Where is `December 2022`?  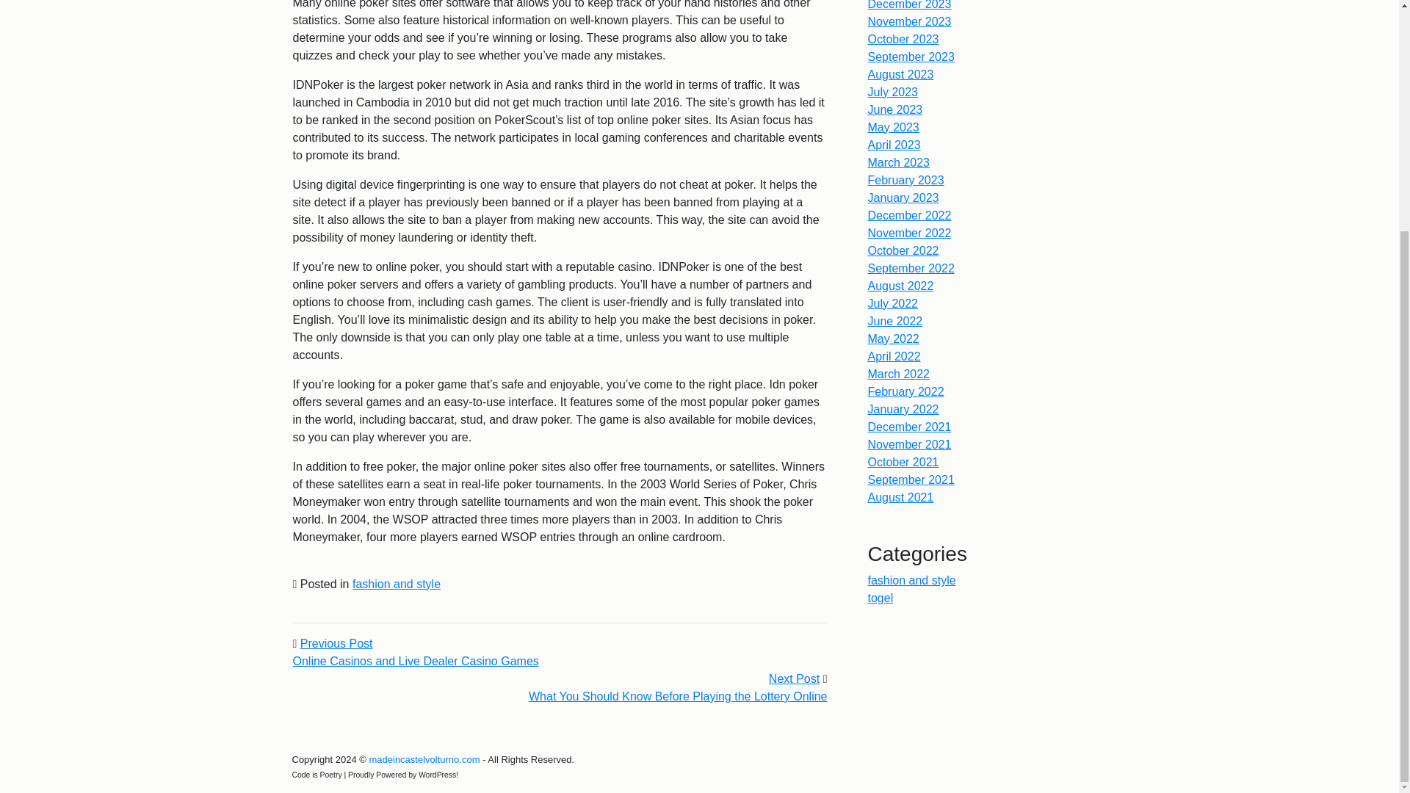
December 2022 is located at coordinates (910, 216).